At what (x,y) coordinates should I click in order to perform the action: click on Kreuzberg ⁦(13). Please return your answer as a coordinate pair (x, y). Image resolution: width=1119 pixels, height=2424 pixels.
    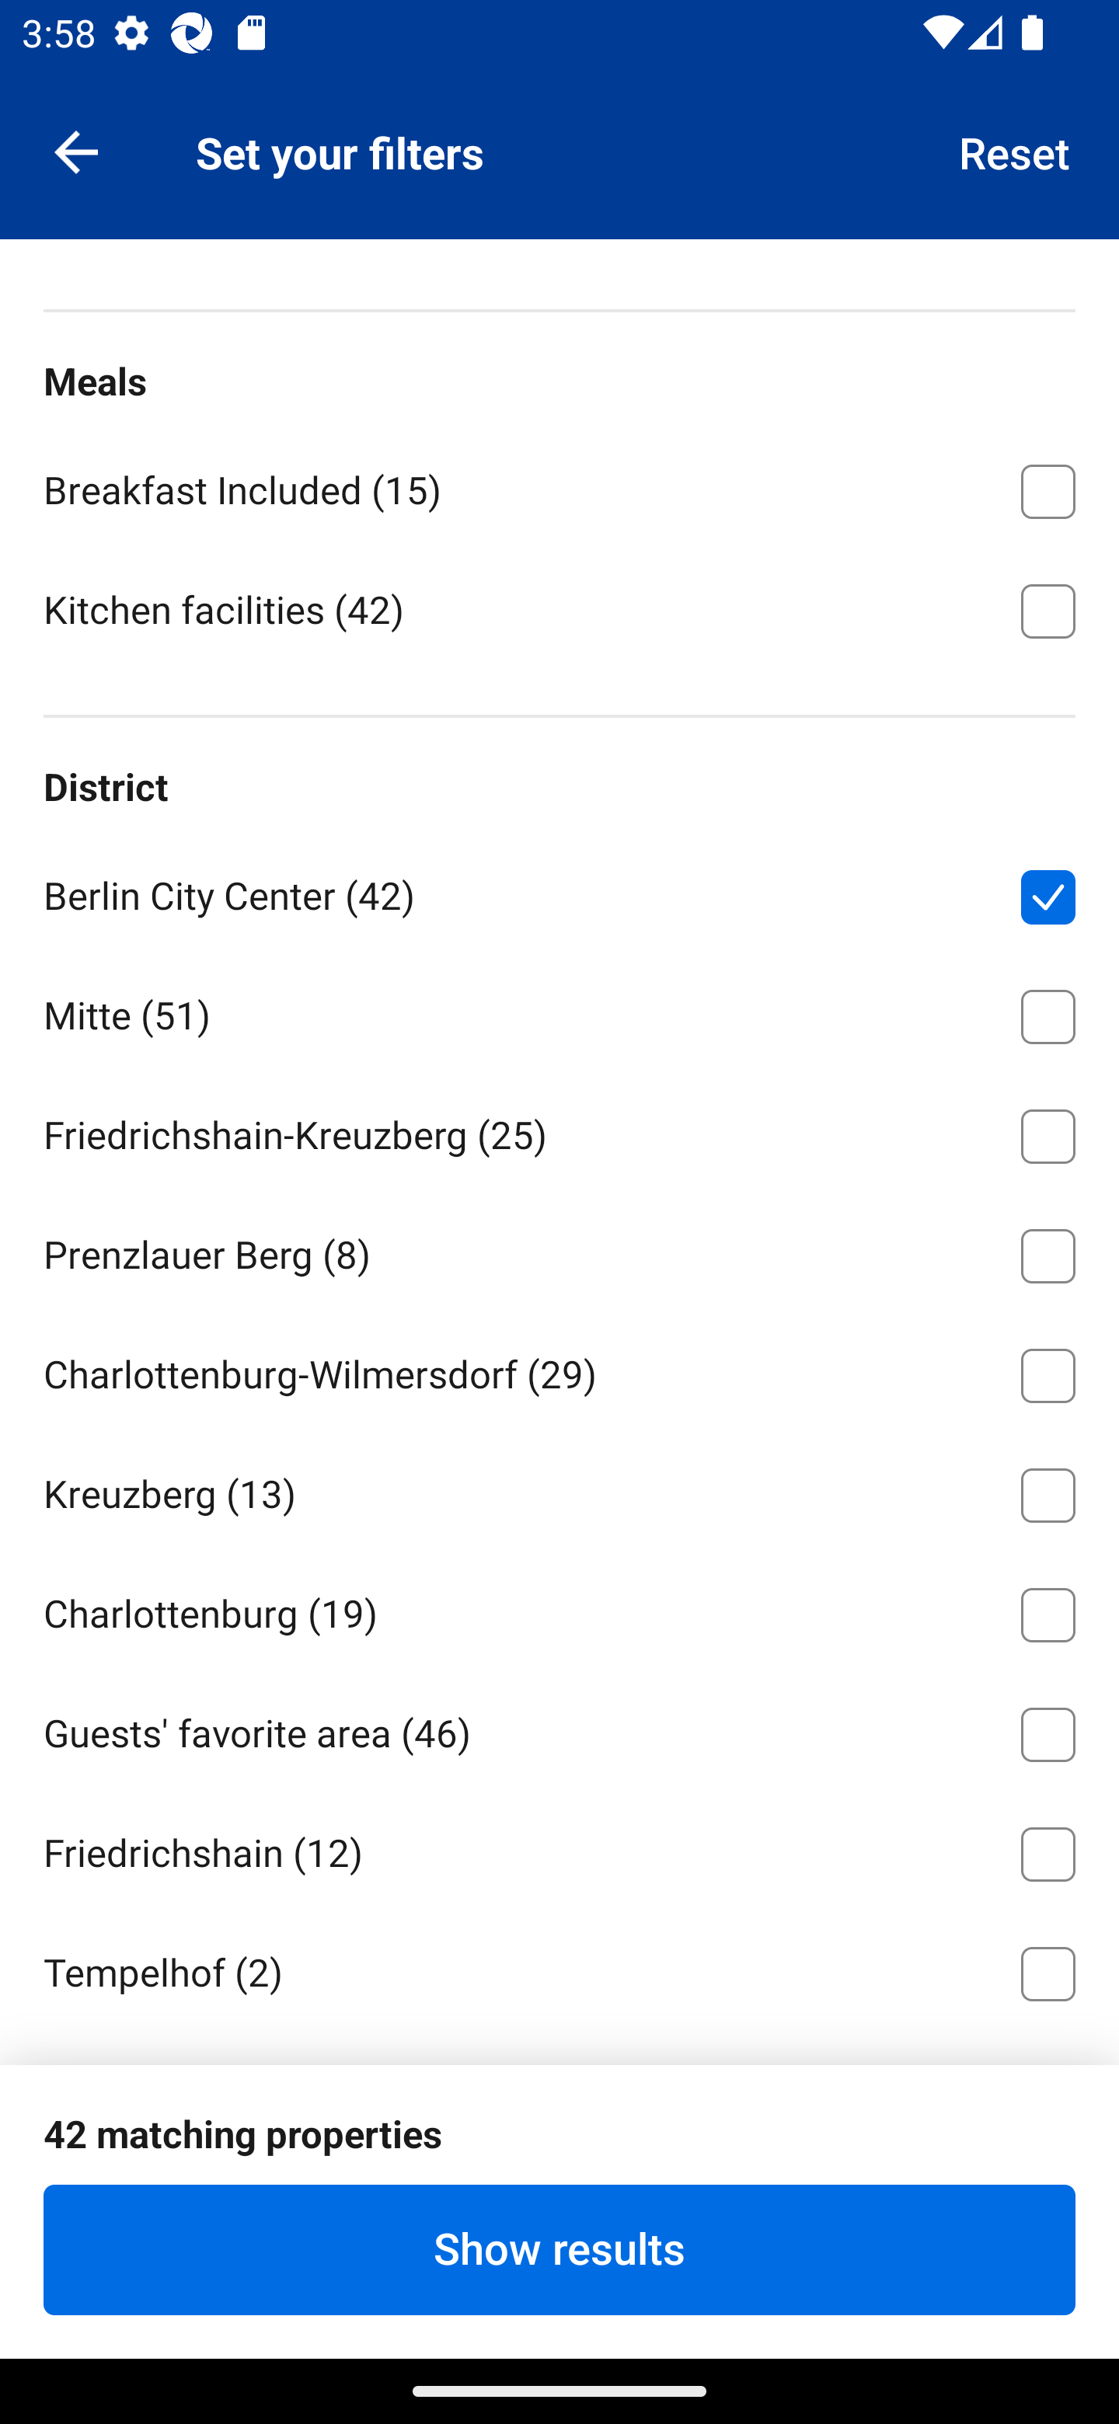
    Looking at the image, I should click on (559, 1489).